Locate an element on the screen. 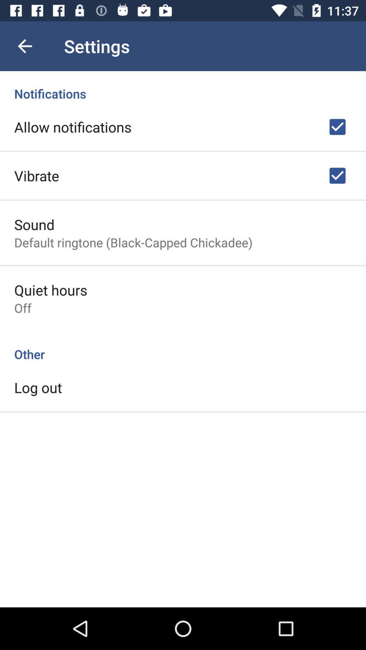  flip until vibrate item is located at coordinates (37, 175).